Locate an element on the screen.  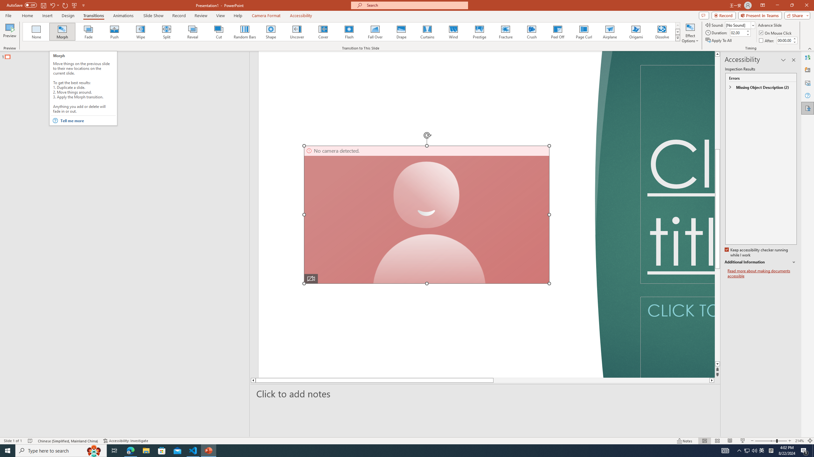
Reveal is located at coordinates (193, 32).